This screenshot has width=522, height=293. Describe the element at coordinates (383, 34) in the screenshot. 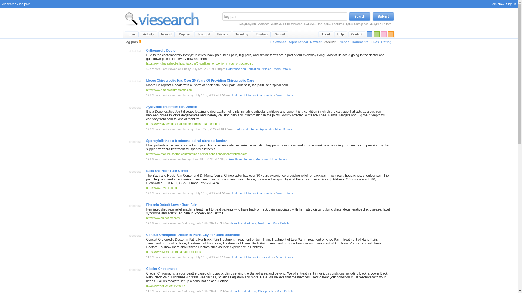

I see `Switch this page to pink` at that location.